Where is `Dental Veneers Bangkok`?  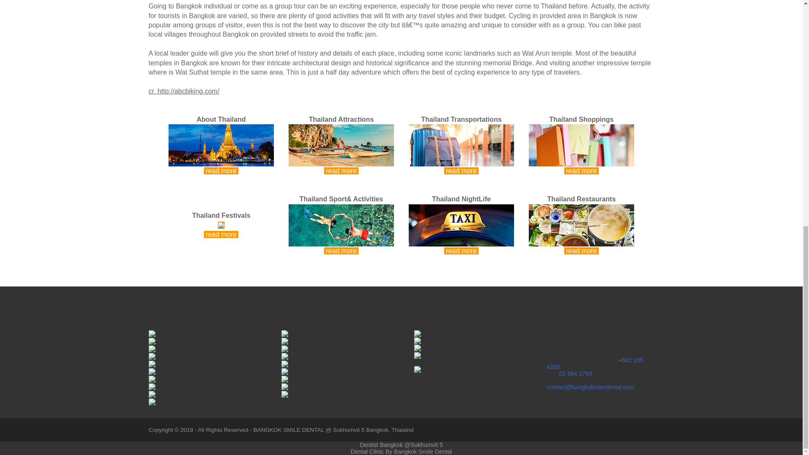
Dental Veneers Bangkok is located at coordinates (196, 356).